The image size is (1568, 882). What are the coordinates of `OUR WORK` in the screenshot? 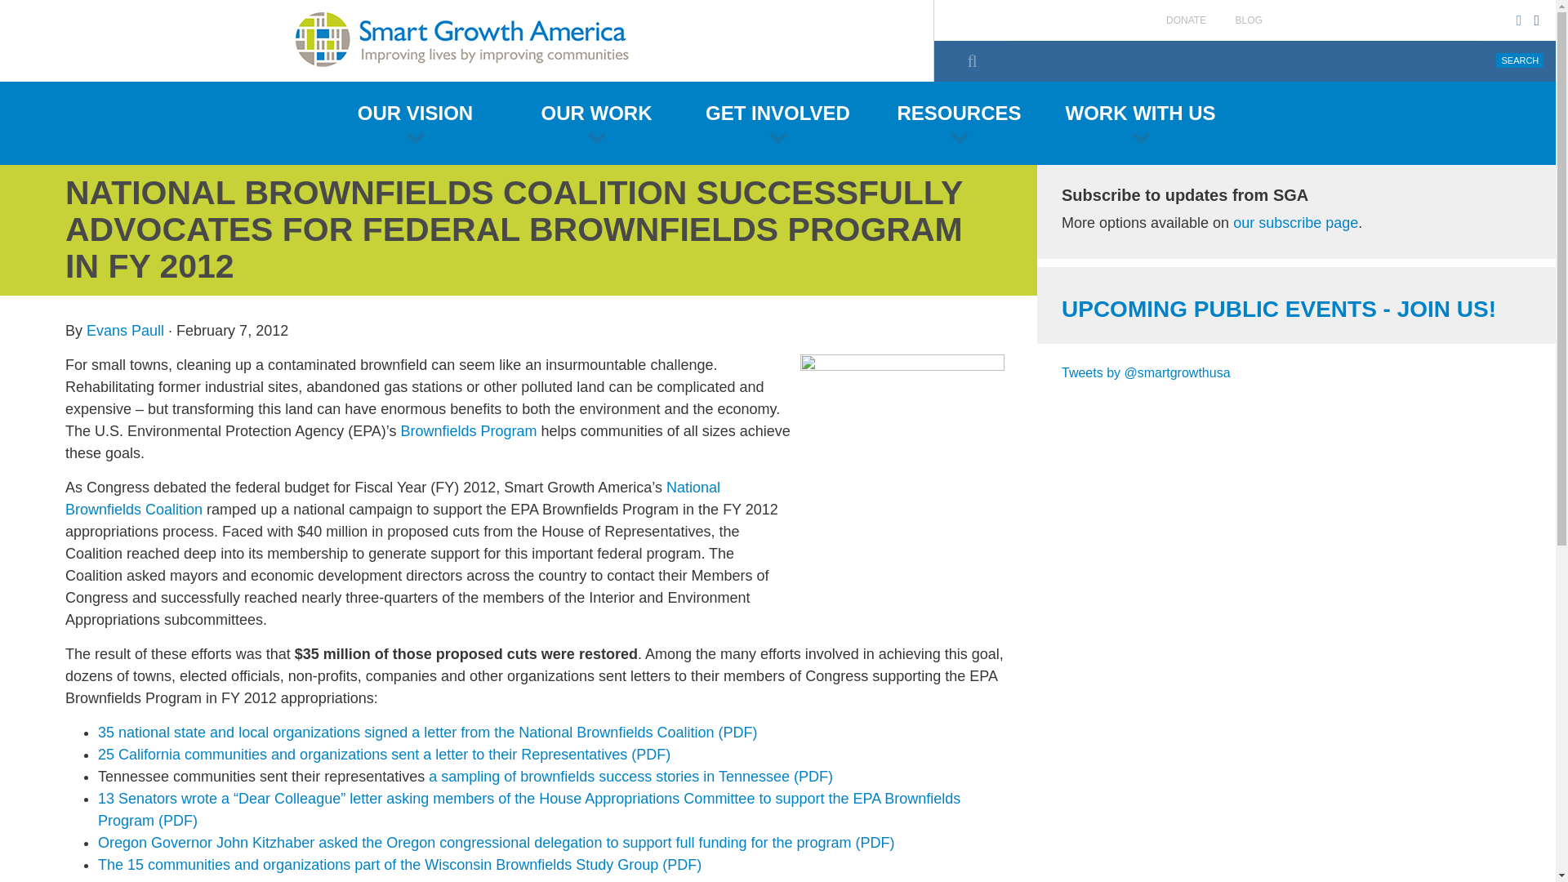 It's located at (597, 122).